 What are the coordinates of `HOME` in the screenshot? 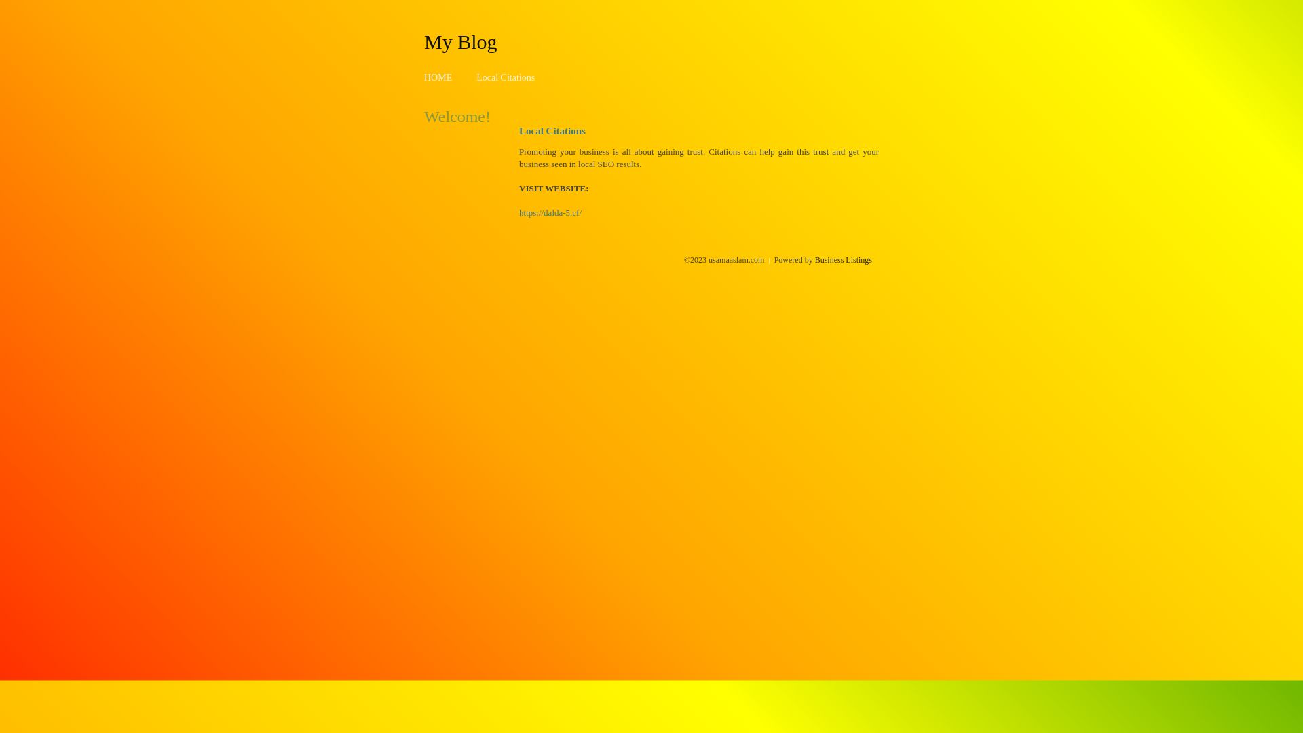 It's located at (438, 77).